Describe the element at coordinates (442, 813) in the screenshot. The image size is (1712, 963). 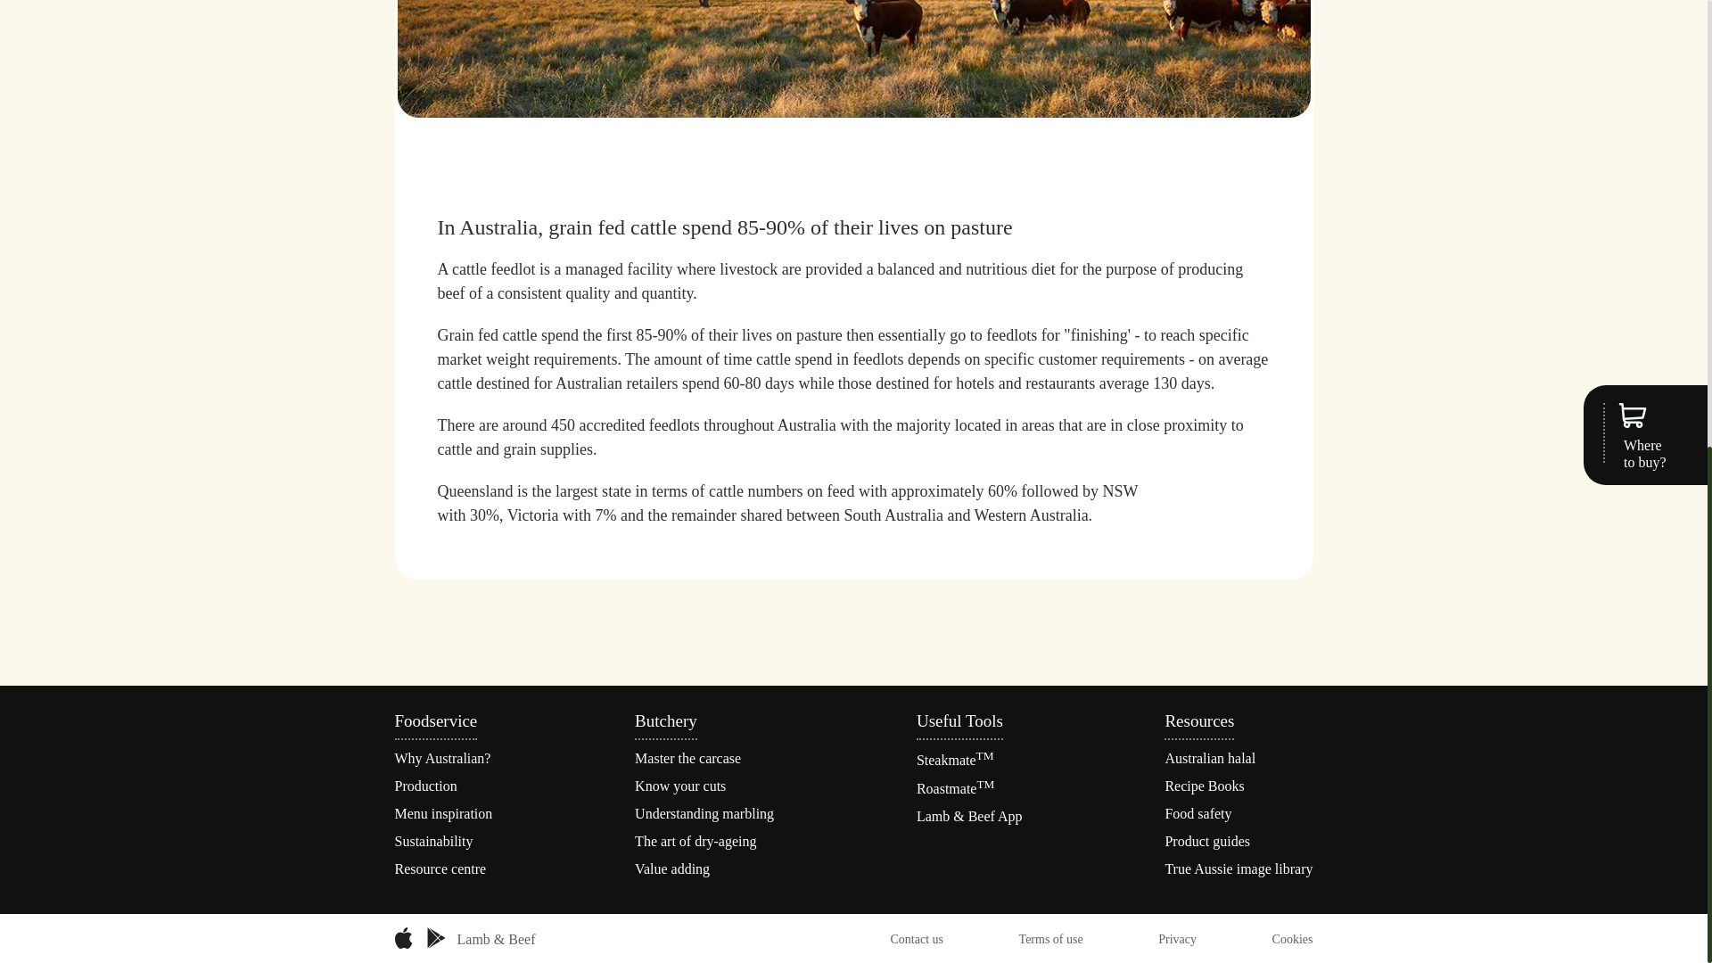
I see `Menu inspiration` at that location.